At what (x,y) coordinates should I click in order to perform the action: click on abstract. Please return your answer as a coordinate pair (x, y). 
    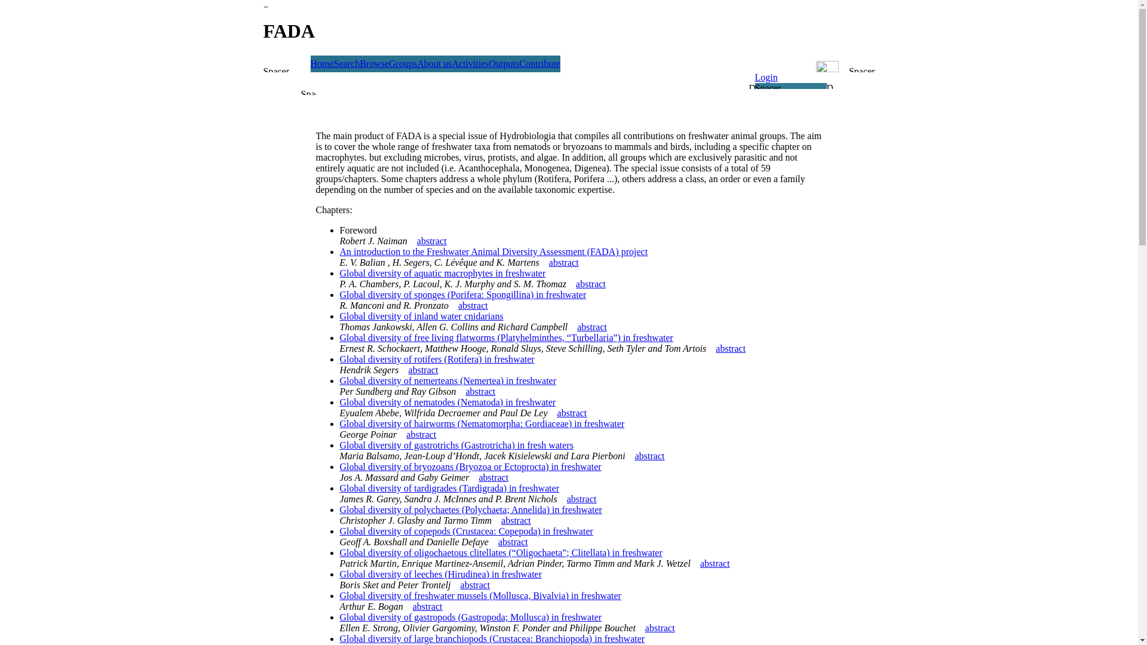
    Looking at the image, I should click on (572, 413).